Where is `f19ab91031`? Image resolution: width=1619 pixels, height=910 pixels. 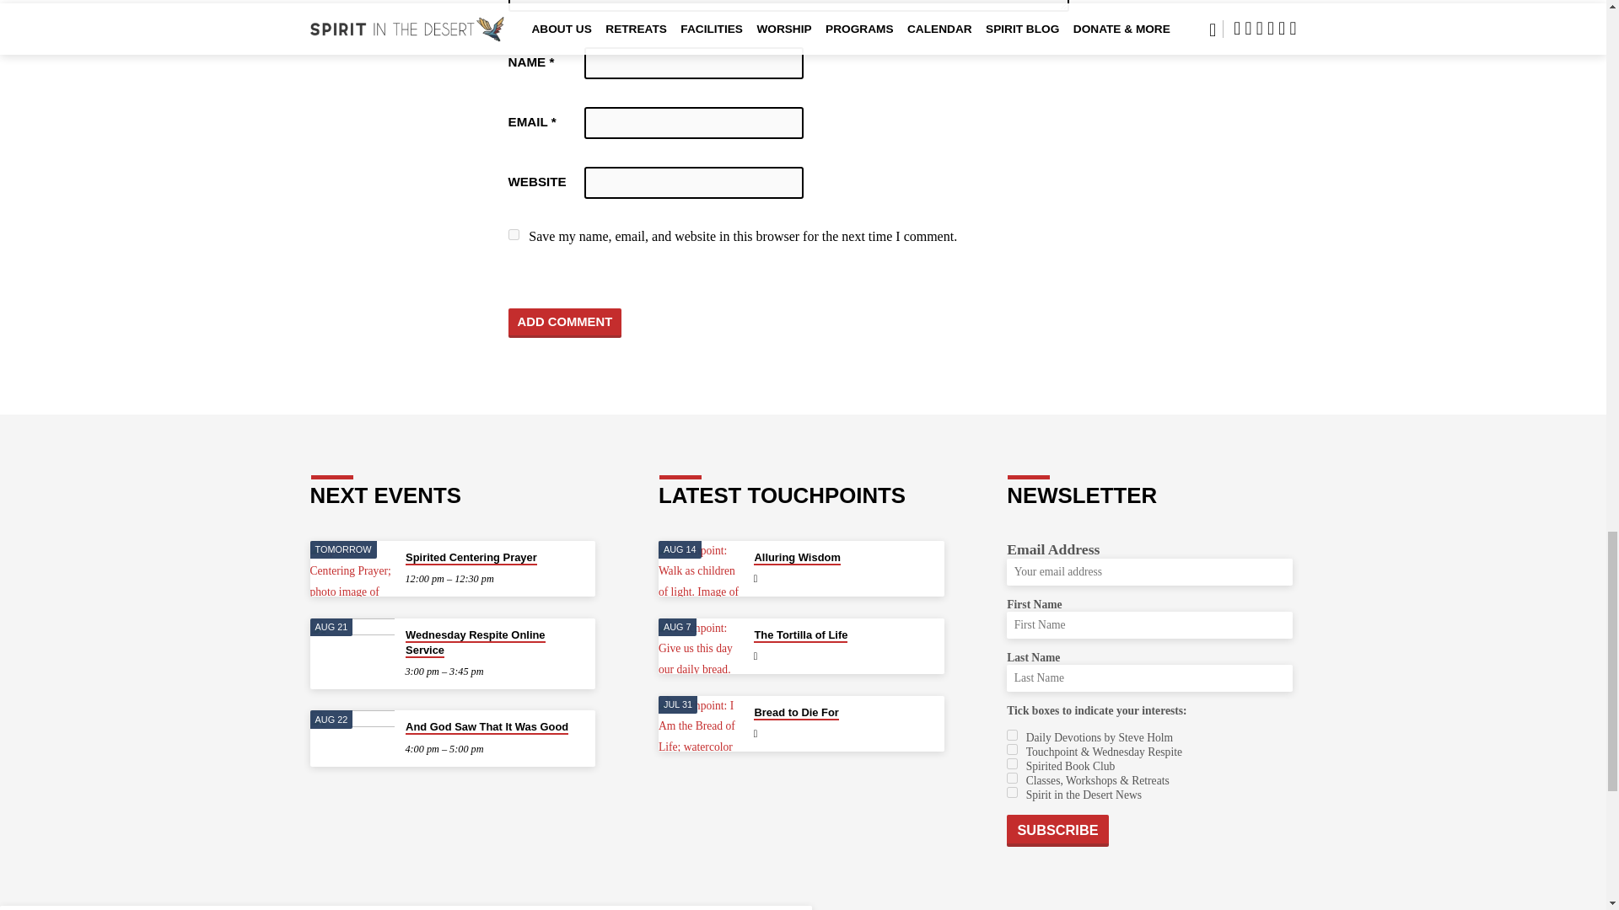 f19ab91031 is located at coordinates (1012, 735).